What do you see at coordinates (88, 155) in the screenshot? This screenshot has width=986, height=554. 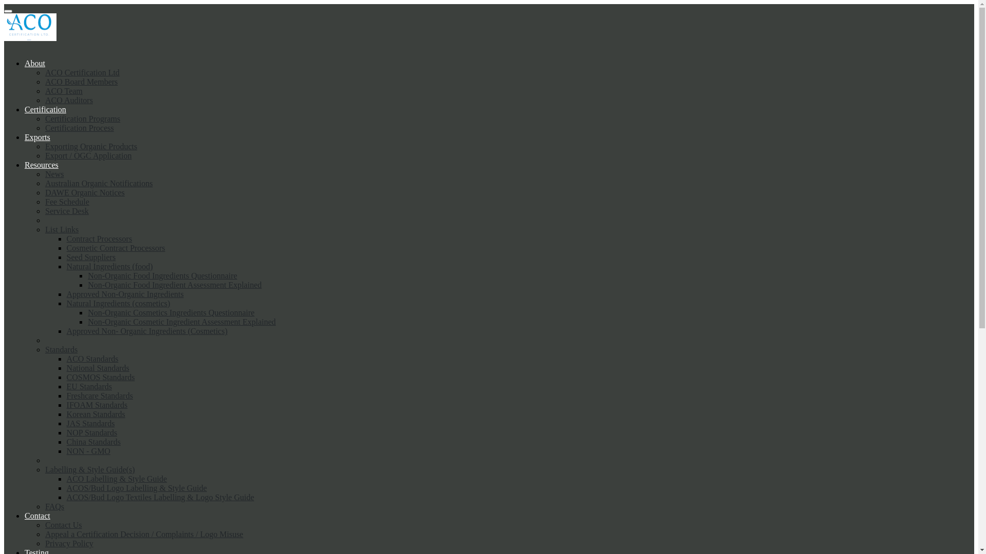 I see `Export / OGC Application` at bounding box center [88, 155].